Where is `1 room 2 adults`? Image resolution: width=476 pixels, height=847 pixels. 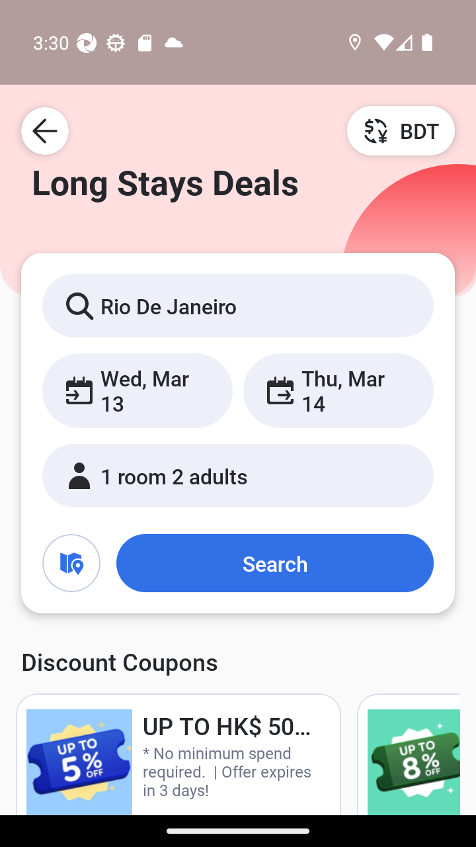
1 room 2 adults is located at coordinates (238, 475).